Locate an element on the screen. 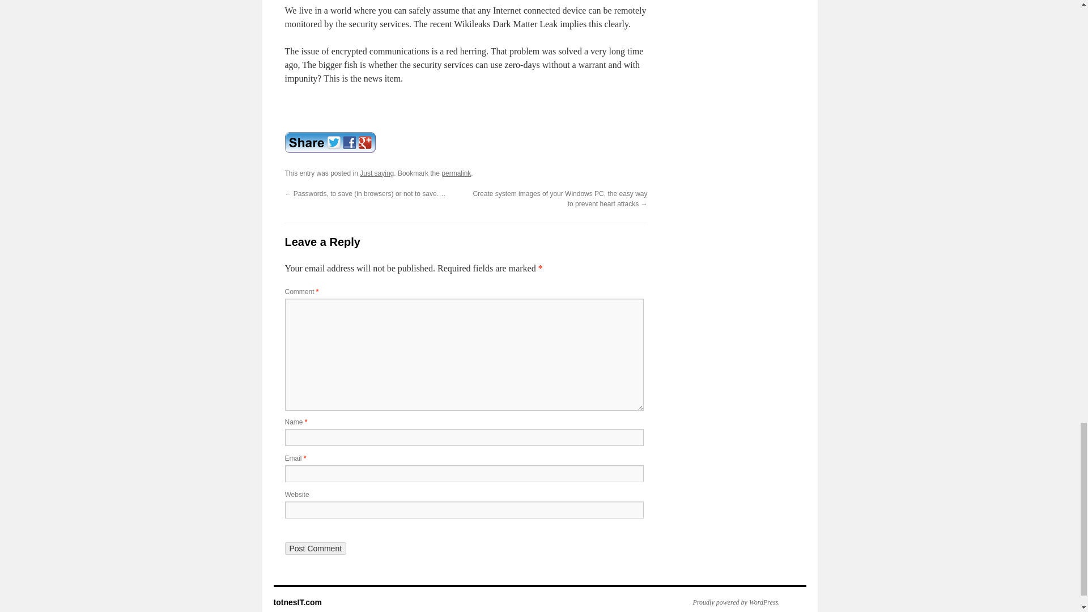  Post Comment is located at coordinates (315, 548).